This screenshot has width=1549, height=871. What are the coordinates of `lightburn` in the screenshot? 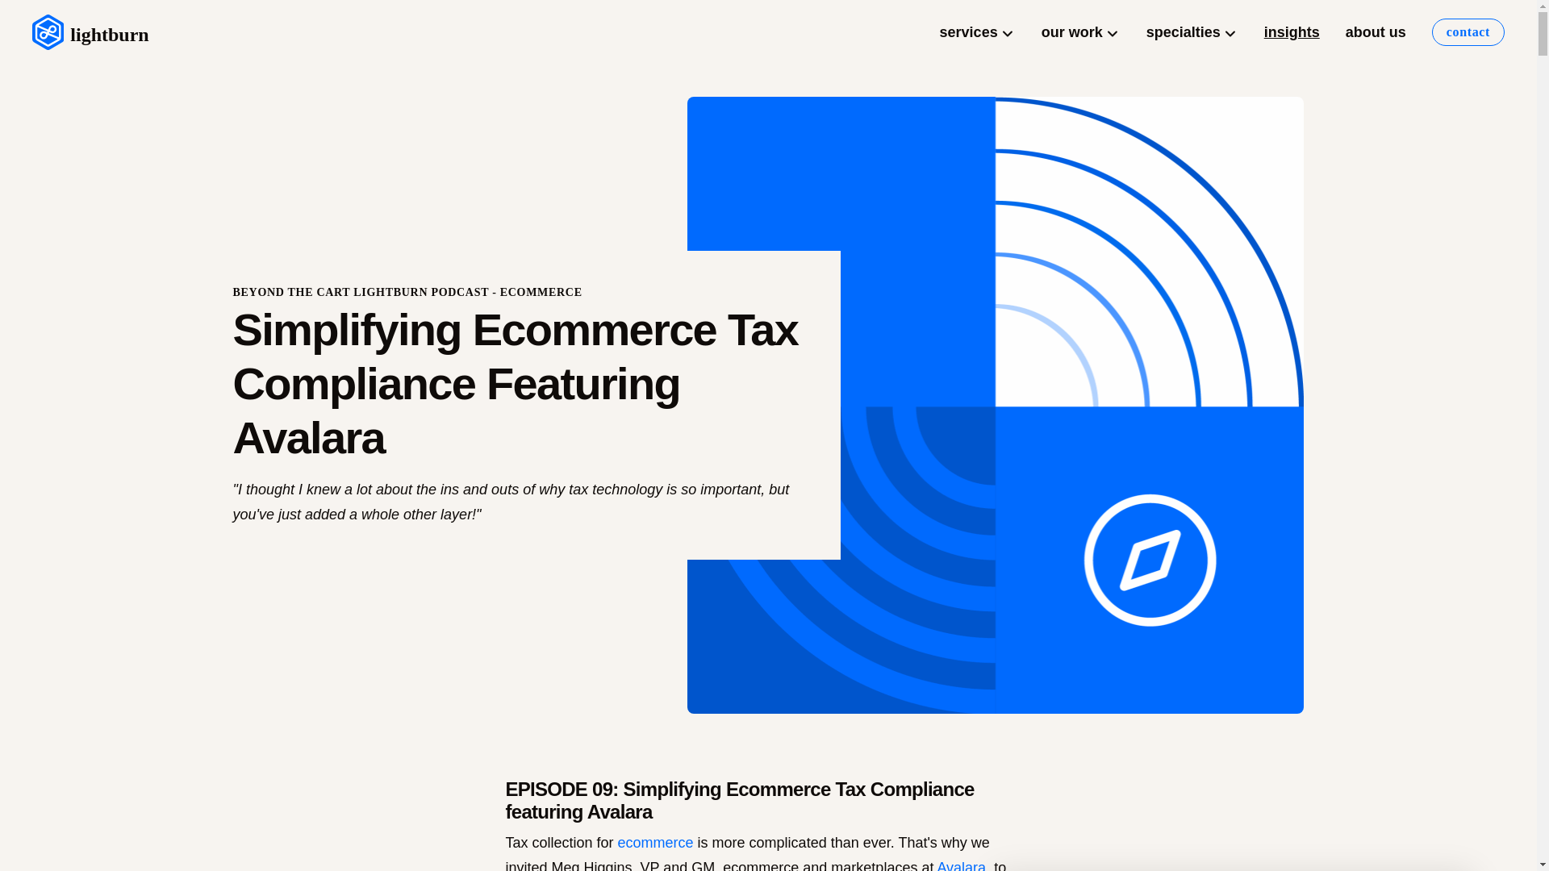 It's located at (90, 32).